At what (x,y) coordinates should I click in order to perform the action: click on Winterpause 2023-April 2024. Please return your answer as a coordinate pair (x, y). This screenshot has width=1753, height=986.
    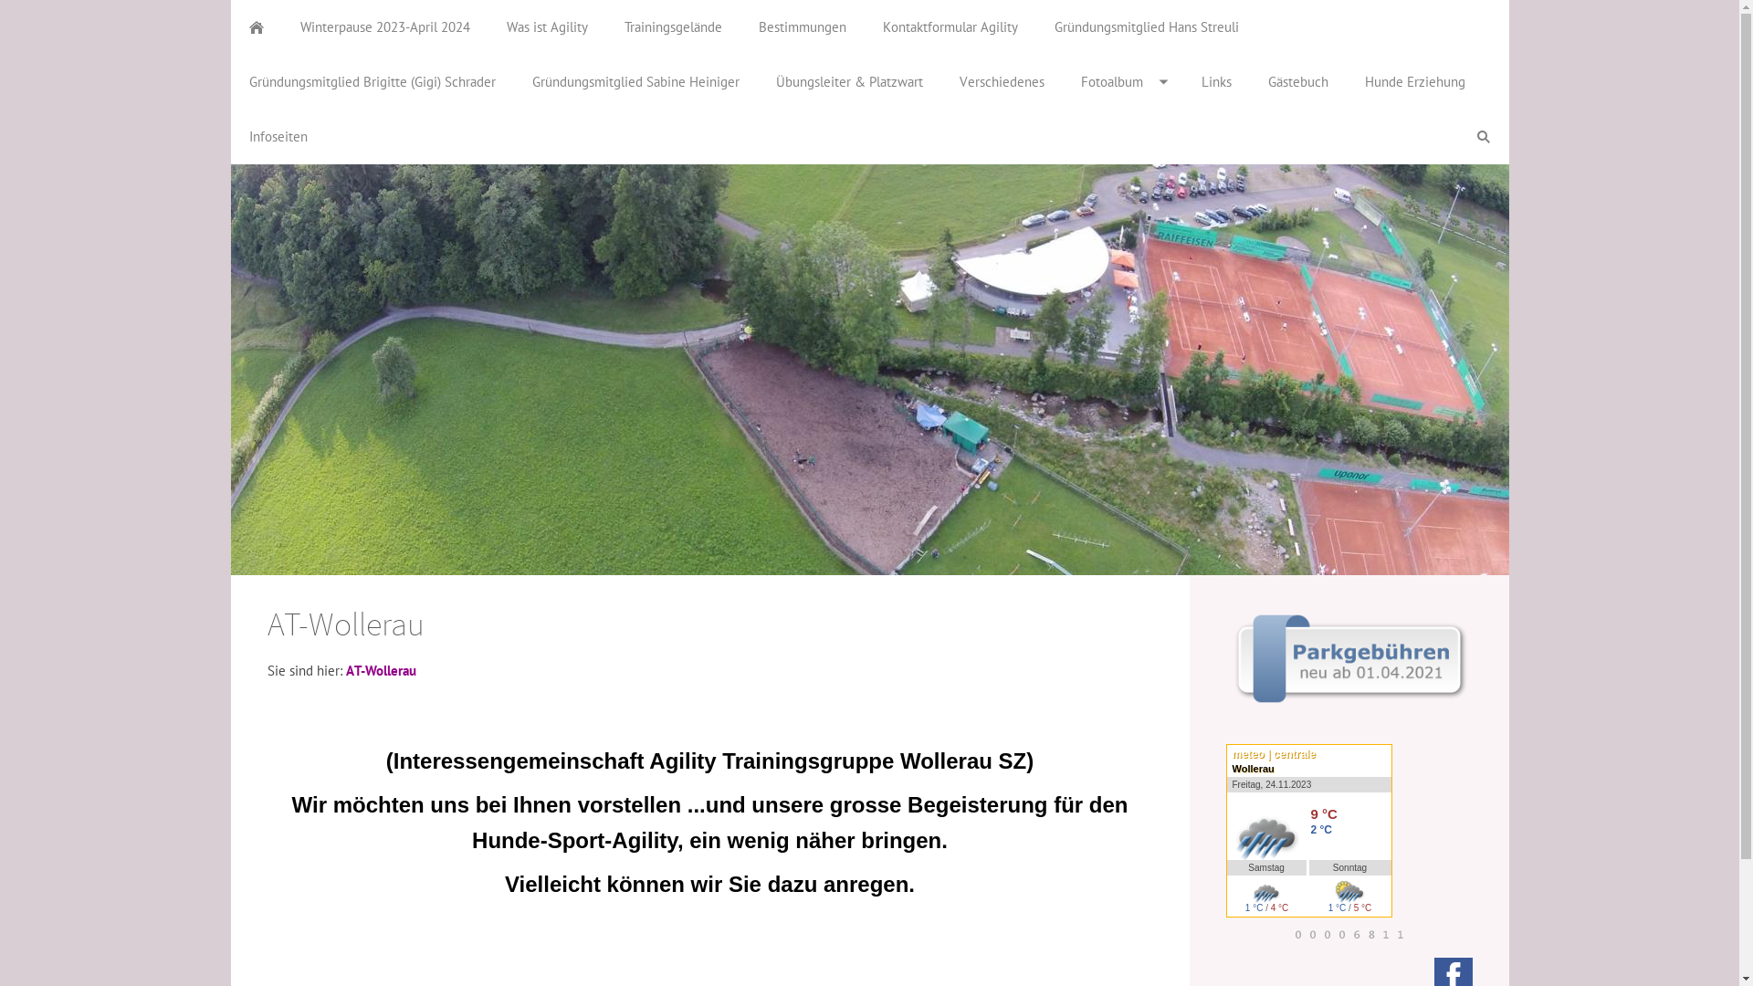
    Looking at the image, I should click on (384, 27).